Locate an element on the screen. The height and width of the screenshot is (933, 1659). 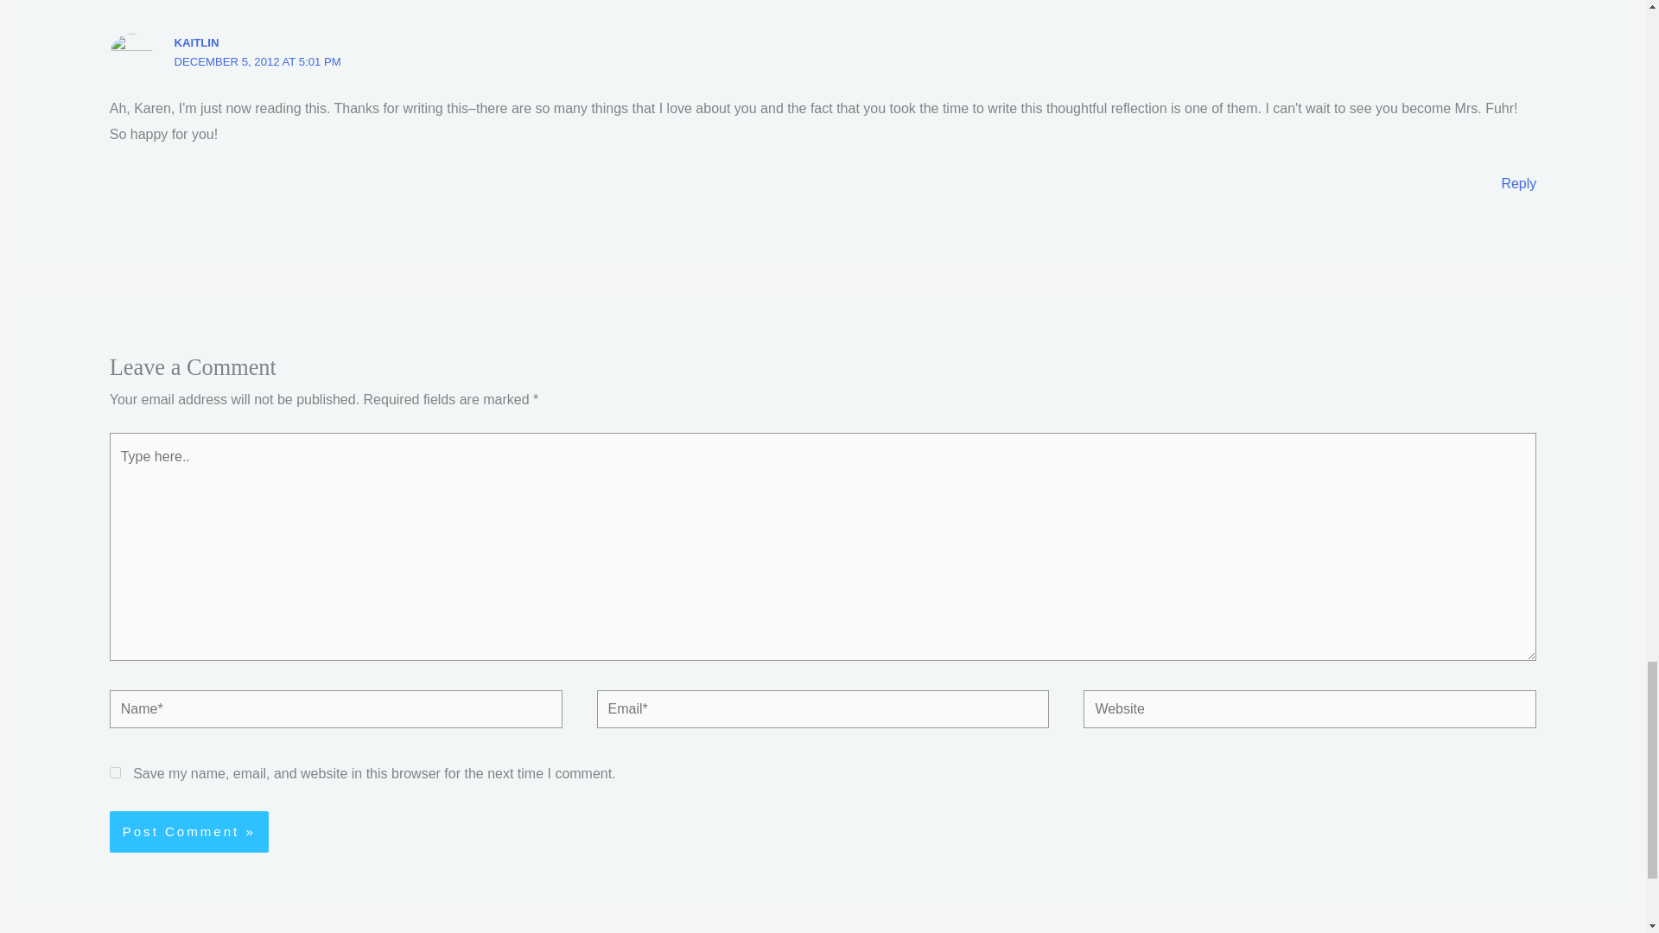
yes is located at coordinates (115, 772).